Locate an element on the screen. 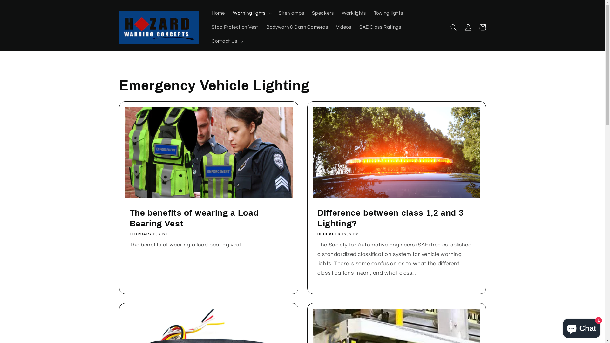 Image resolution: width=610 pixels, height=343 pixels. Bodyworn & Dash Cameras is located at coordinates (297, 27).